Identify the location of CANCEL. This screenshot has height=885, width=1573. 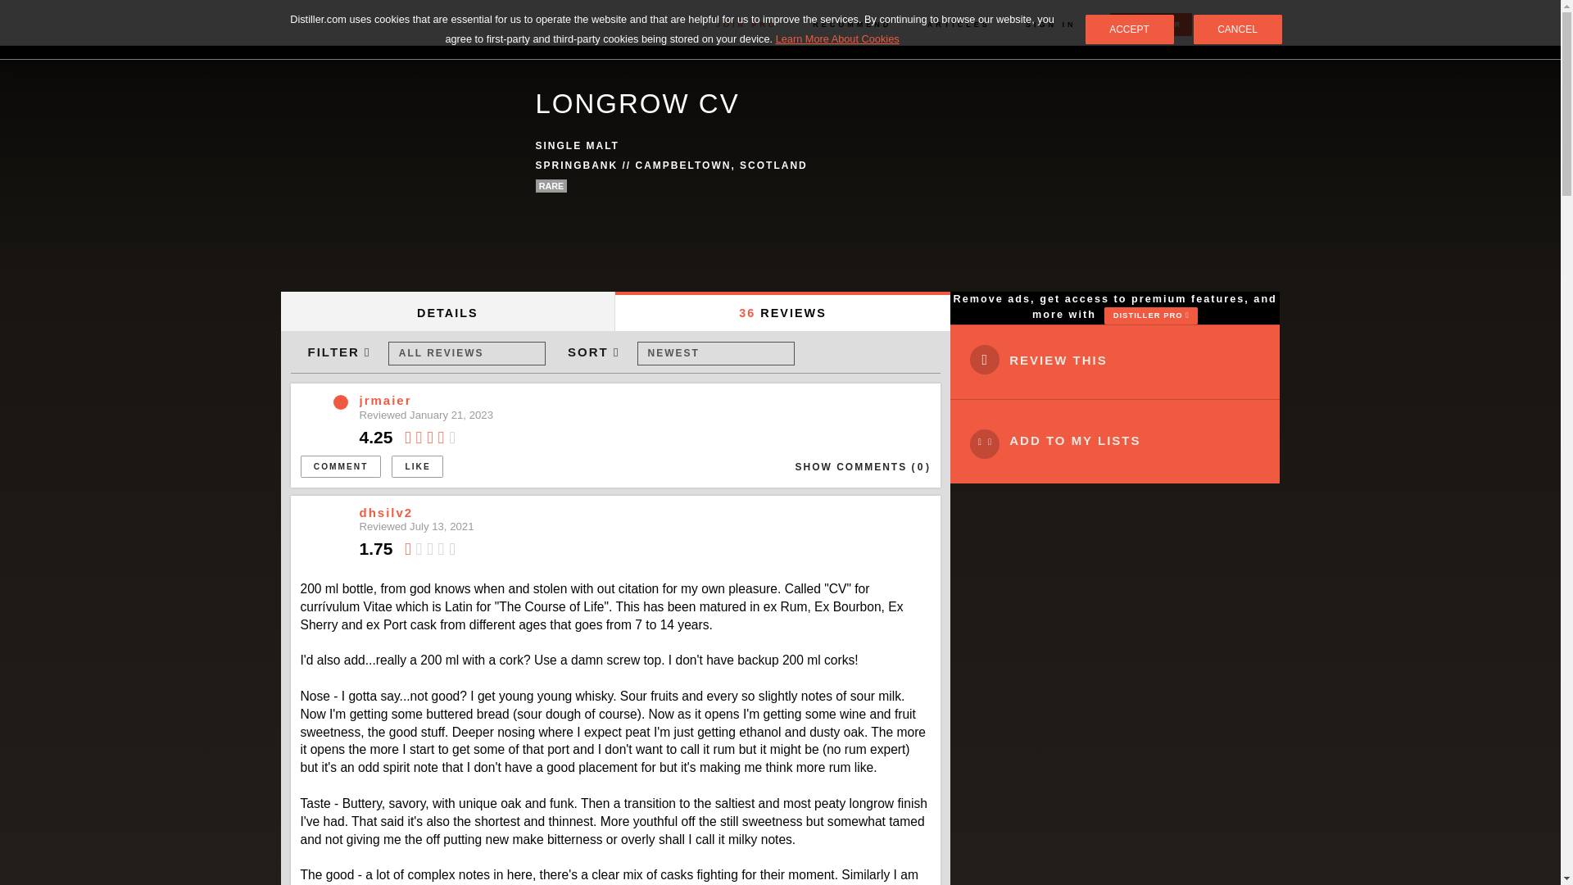
(1237, 29).